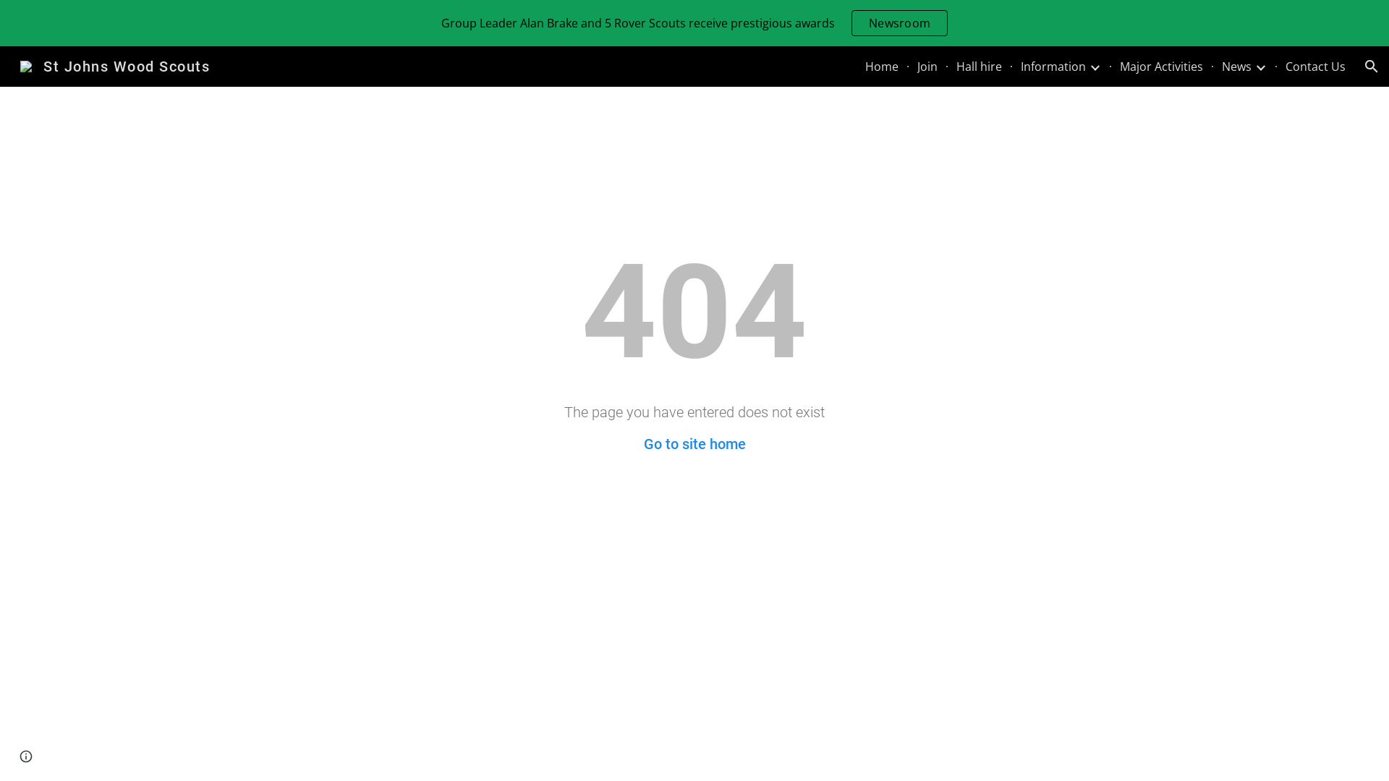 The height and width of the screenshot is (781, 1389). I want to click on Join, so click(927, 67).